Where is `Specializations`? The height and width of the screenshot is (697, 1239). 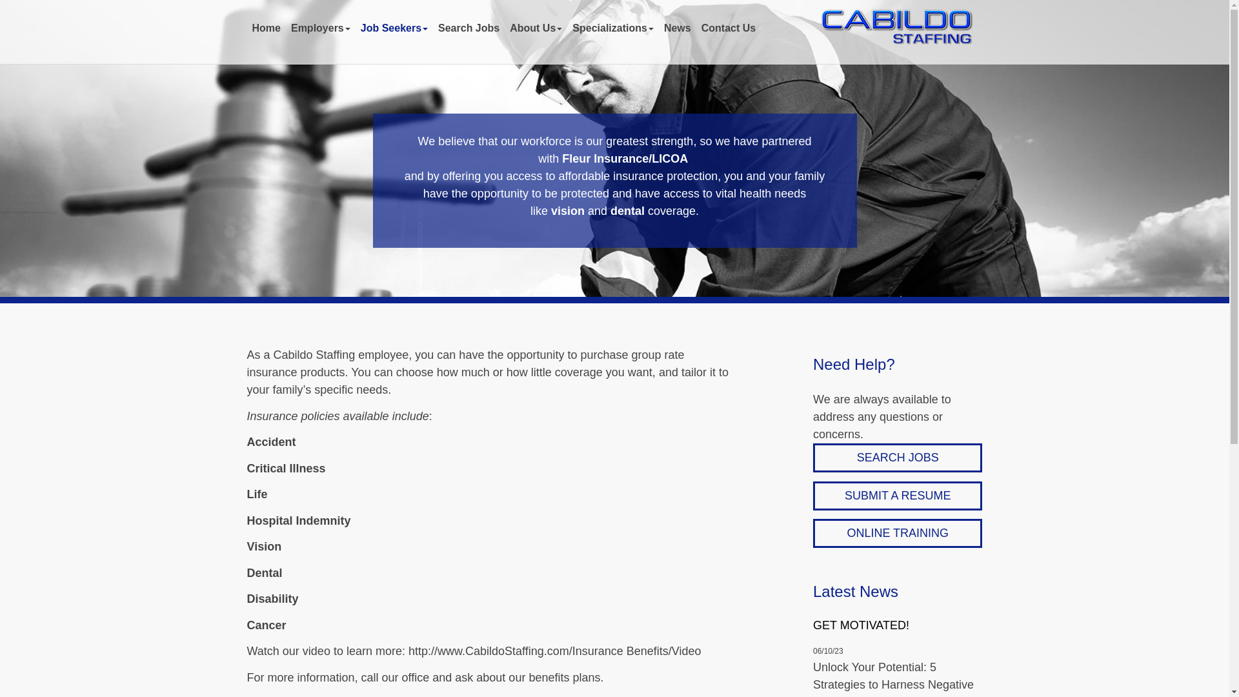 Specializations is located at coordinates (613, 28).